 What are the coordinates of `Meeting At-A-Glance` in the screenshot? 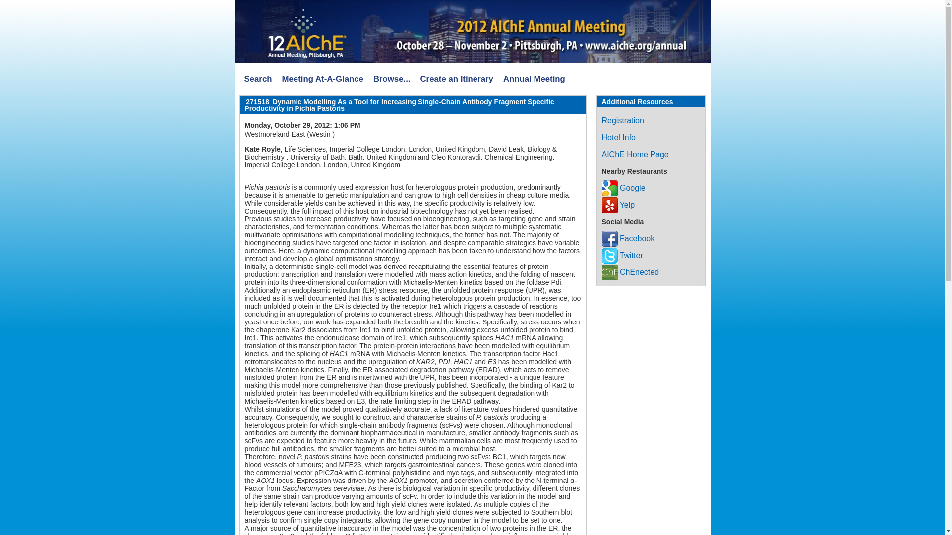 It's located at (322, 79).